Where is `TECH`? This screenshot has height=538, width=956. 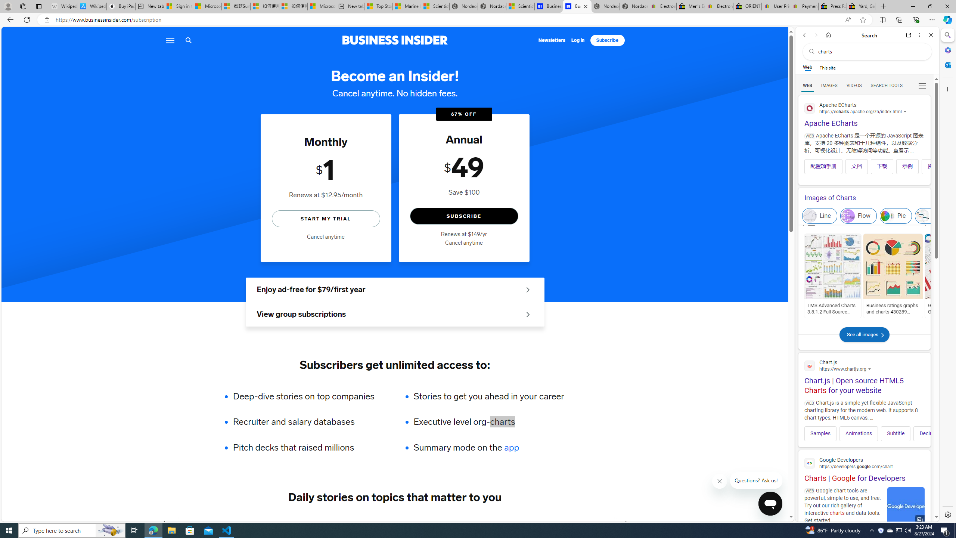
TECH is located at coordinates (184, 523).